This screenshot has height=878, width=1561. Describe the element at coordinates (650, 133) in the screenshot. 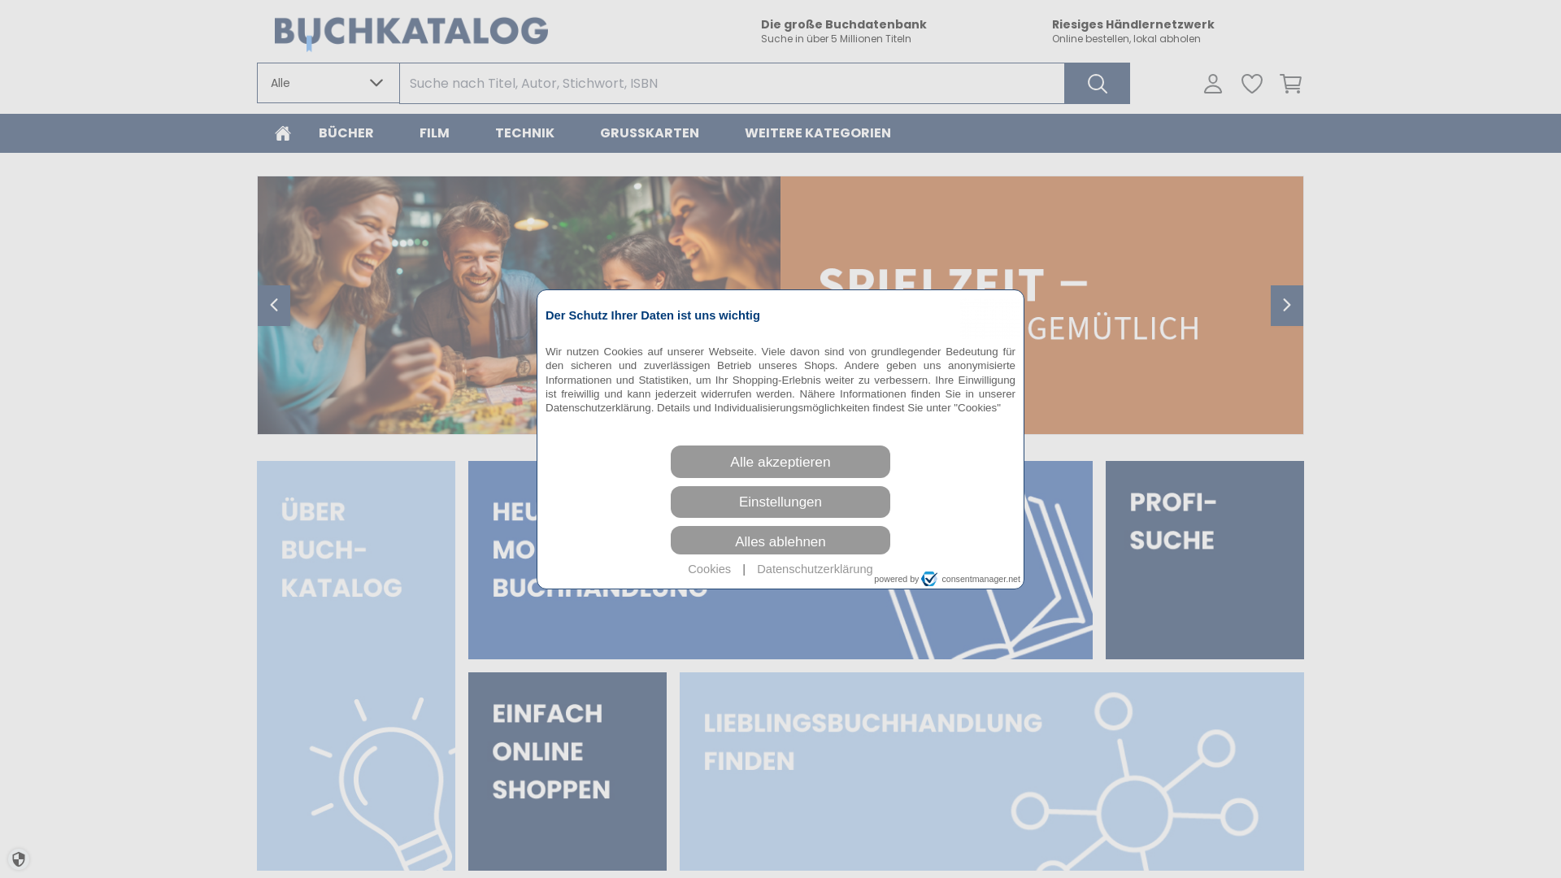

I see `GRUSSKARTEN` at that location.